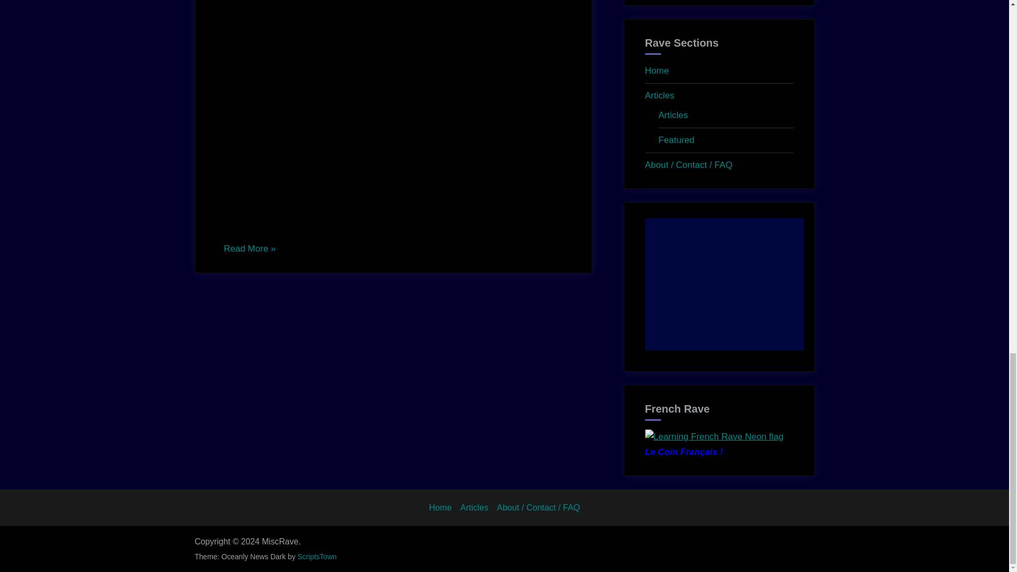  Describe the element at coordinates (317, 557) in the screenshot. I see `ScriptsTown` at that location.